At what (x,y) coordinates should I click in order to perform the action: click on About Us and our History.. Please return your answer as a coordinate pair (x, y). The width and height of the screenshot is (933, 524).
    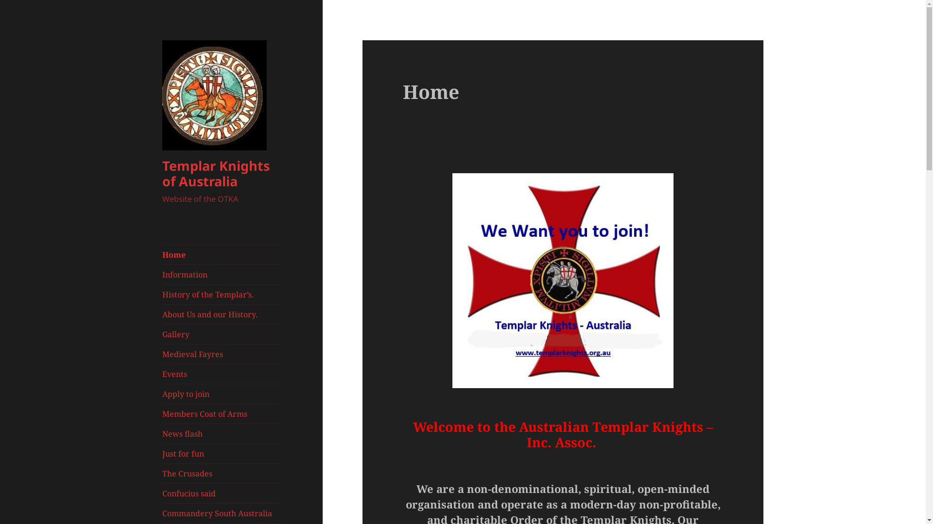
    Looking at the image, I should click on (223, 314).